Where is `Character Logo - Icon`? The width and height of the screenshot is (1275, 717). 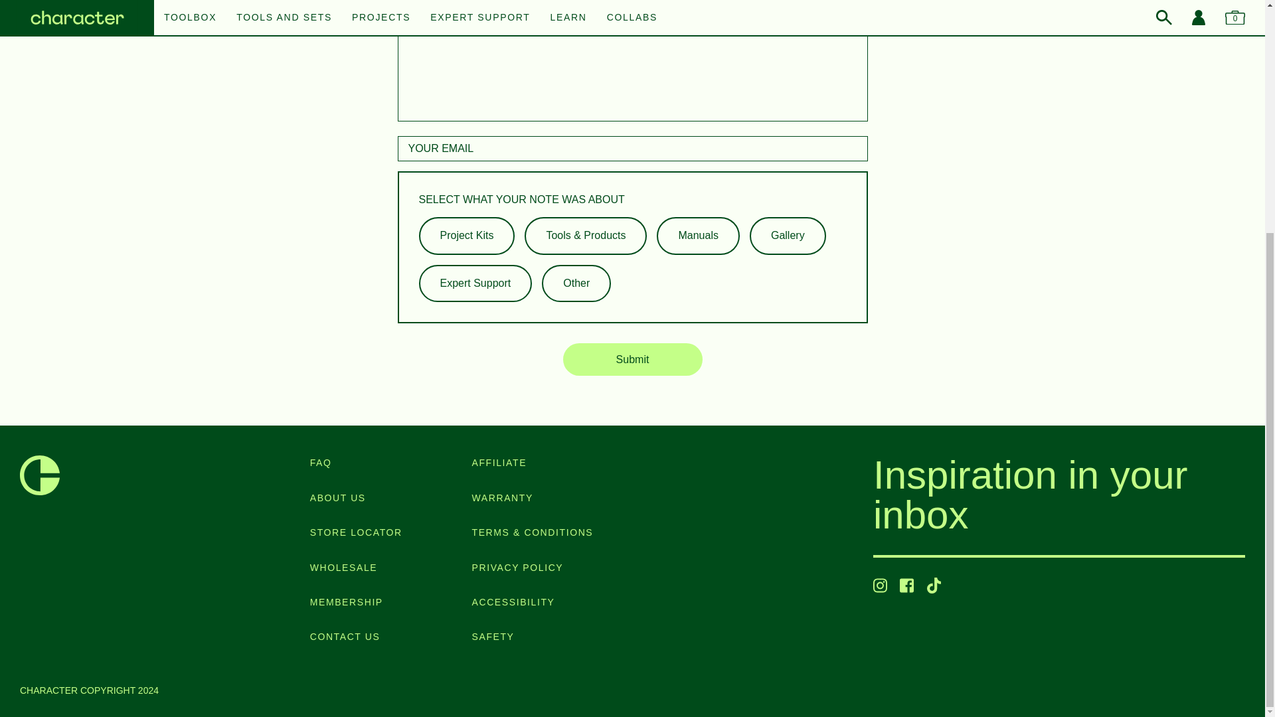
Character Logo - Icon is located at coordinates (40, 475).